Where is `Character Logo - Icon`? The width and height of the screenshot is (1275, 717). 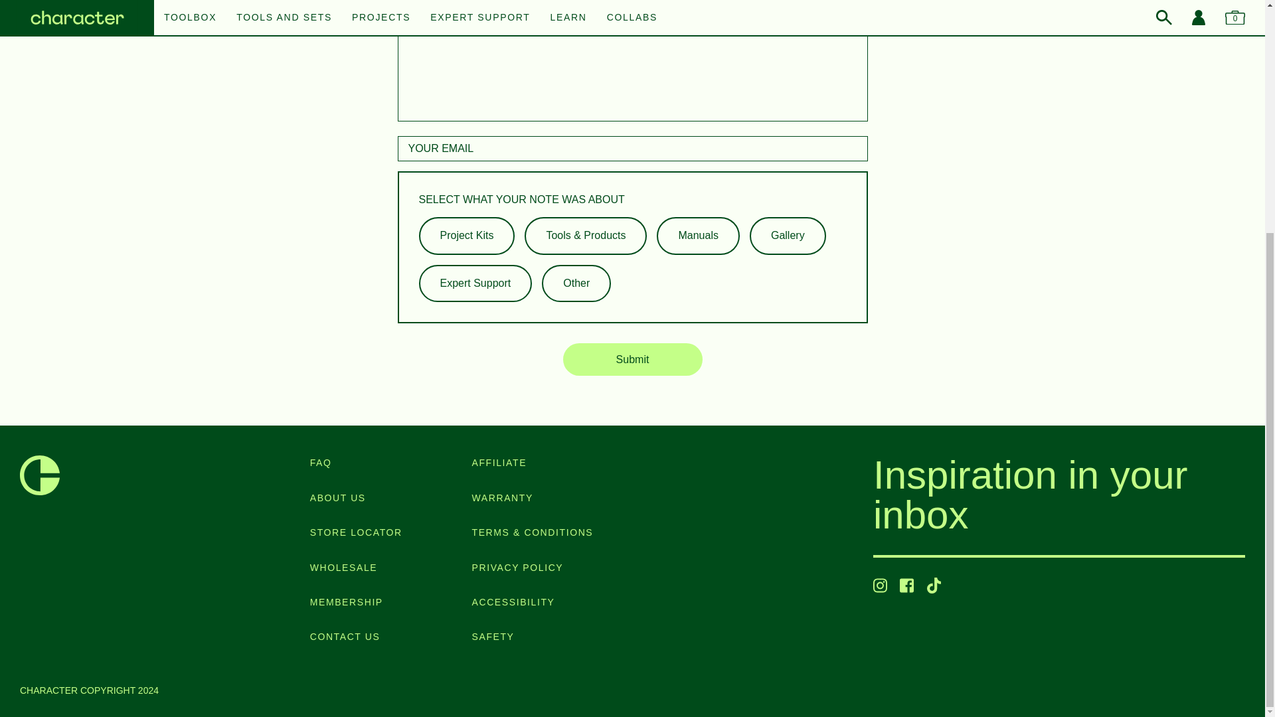
Character Logo - Icon is located at coordinates (40, 475).